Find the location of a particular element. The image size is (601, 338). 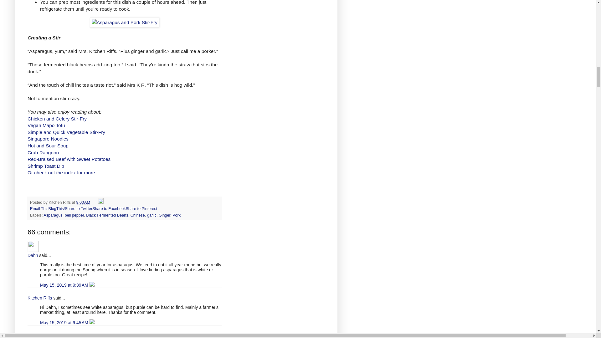

garlic is located at coordinates (152, 215).